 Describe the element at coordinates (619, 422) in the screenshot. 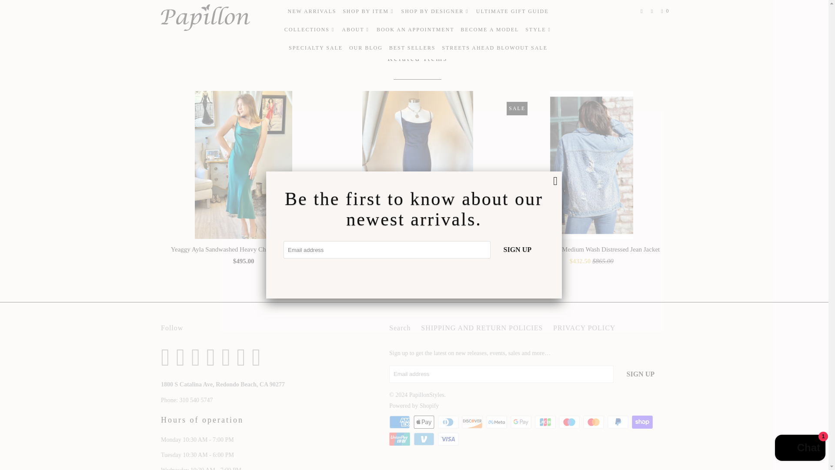

I see `PayPal` at that location.